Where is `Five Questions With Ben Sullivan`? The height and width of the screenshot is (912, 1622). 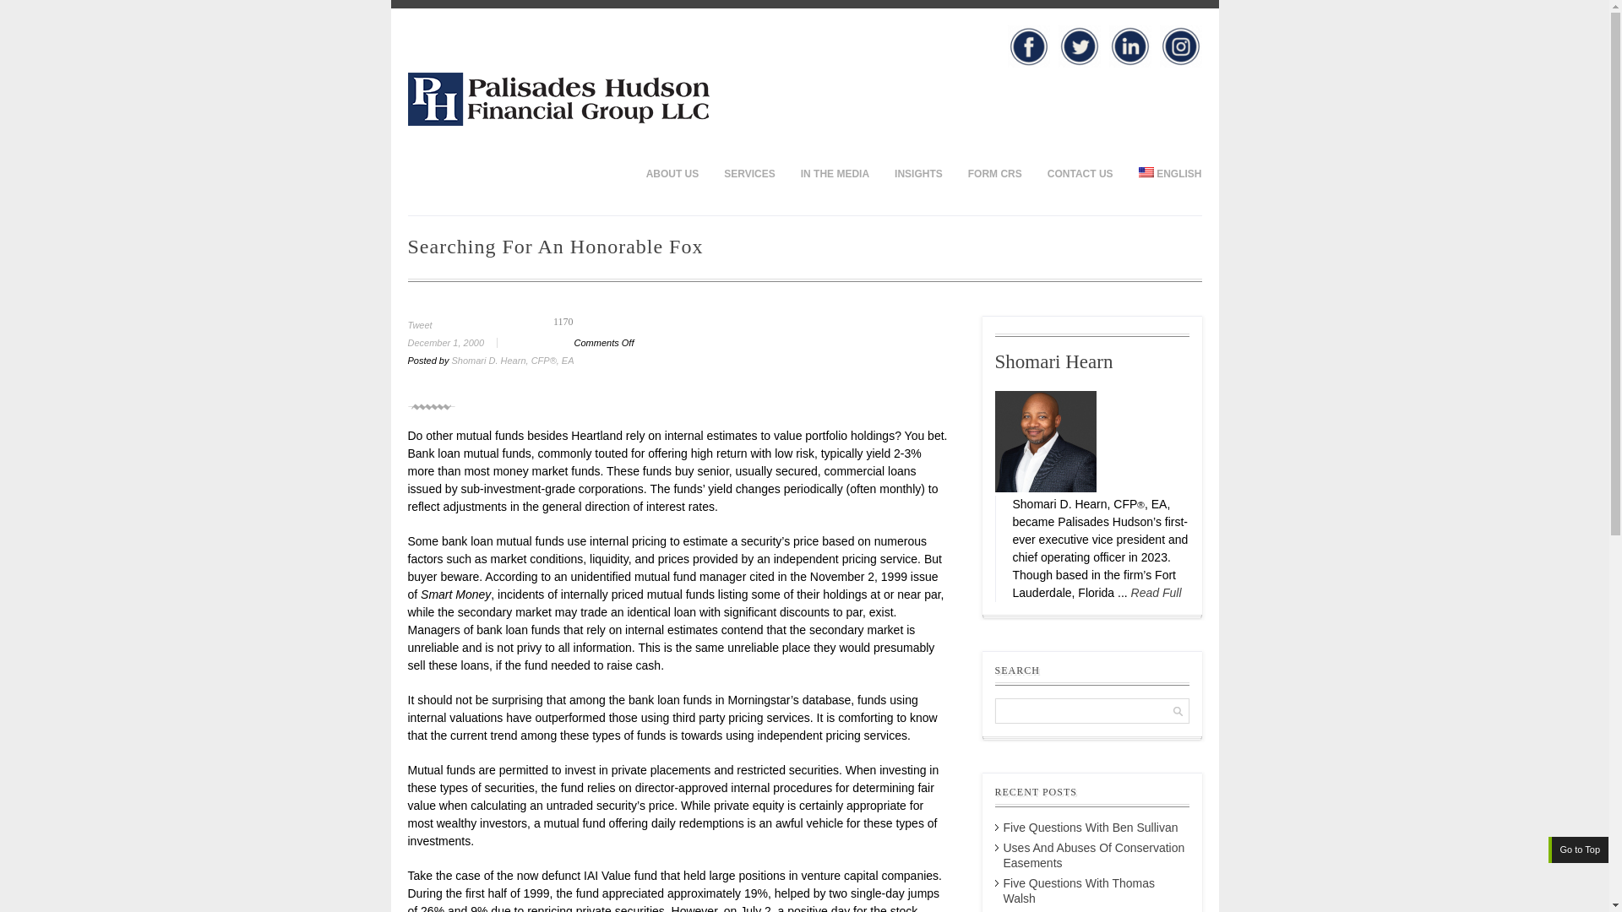 Five Questions With Ben Sullivan is located at coordinates (1091, 828).